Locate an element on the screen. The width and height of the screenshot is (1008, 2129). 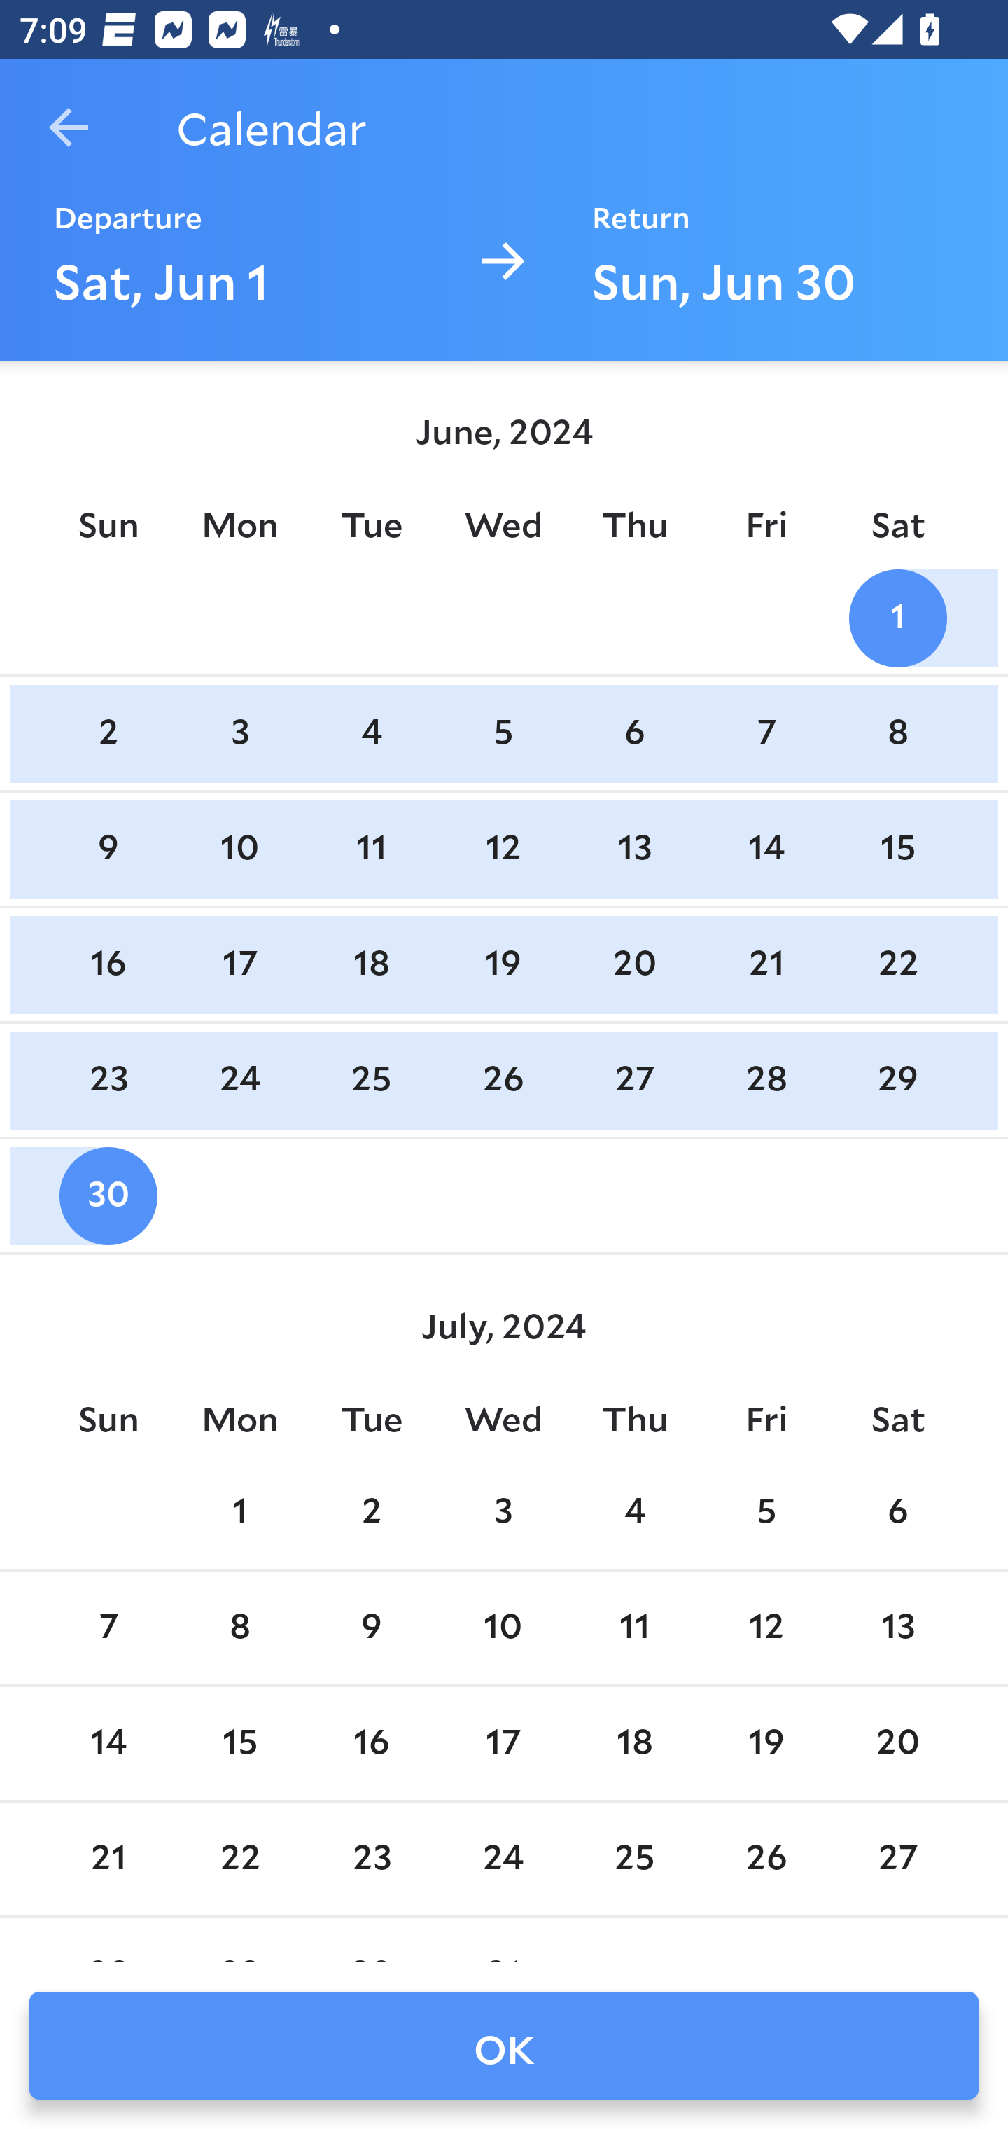
28 is located at coordinates (766, 1081).